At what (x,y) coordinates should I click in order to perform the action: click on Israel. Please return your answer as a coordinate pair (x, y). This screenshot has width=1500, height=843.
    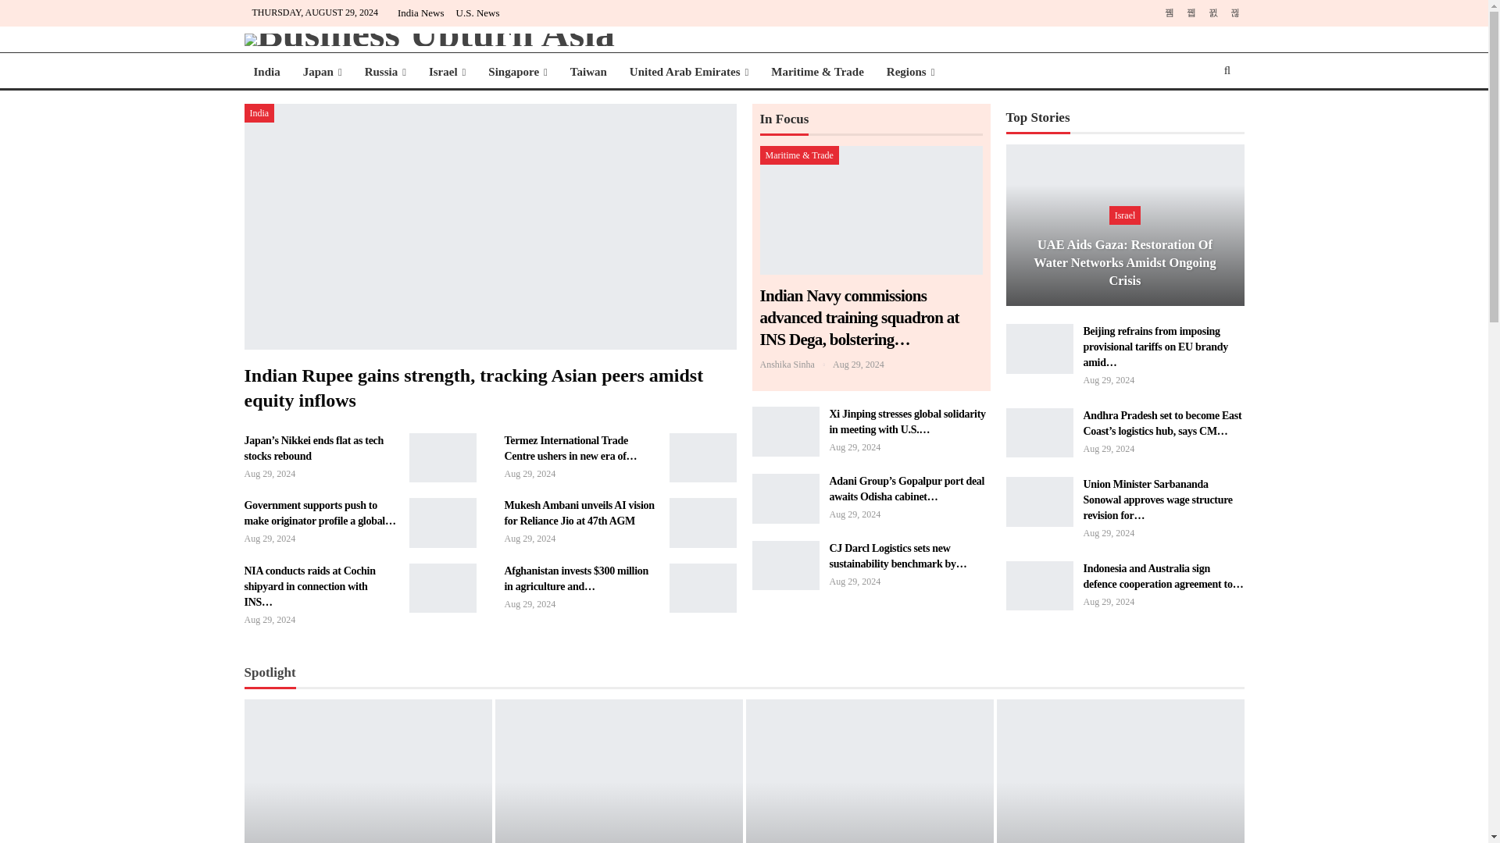
    Looking at the image, I should click on (447, 72).